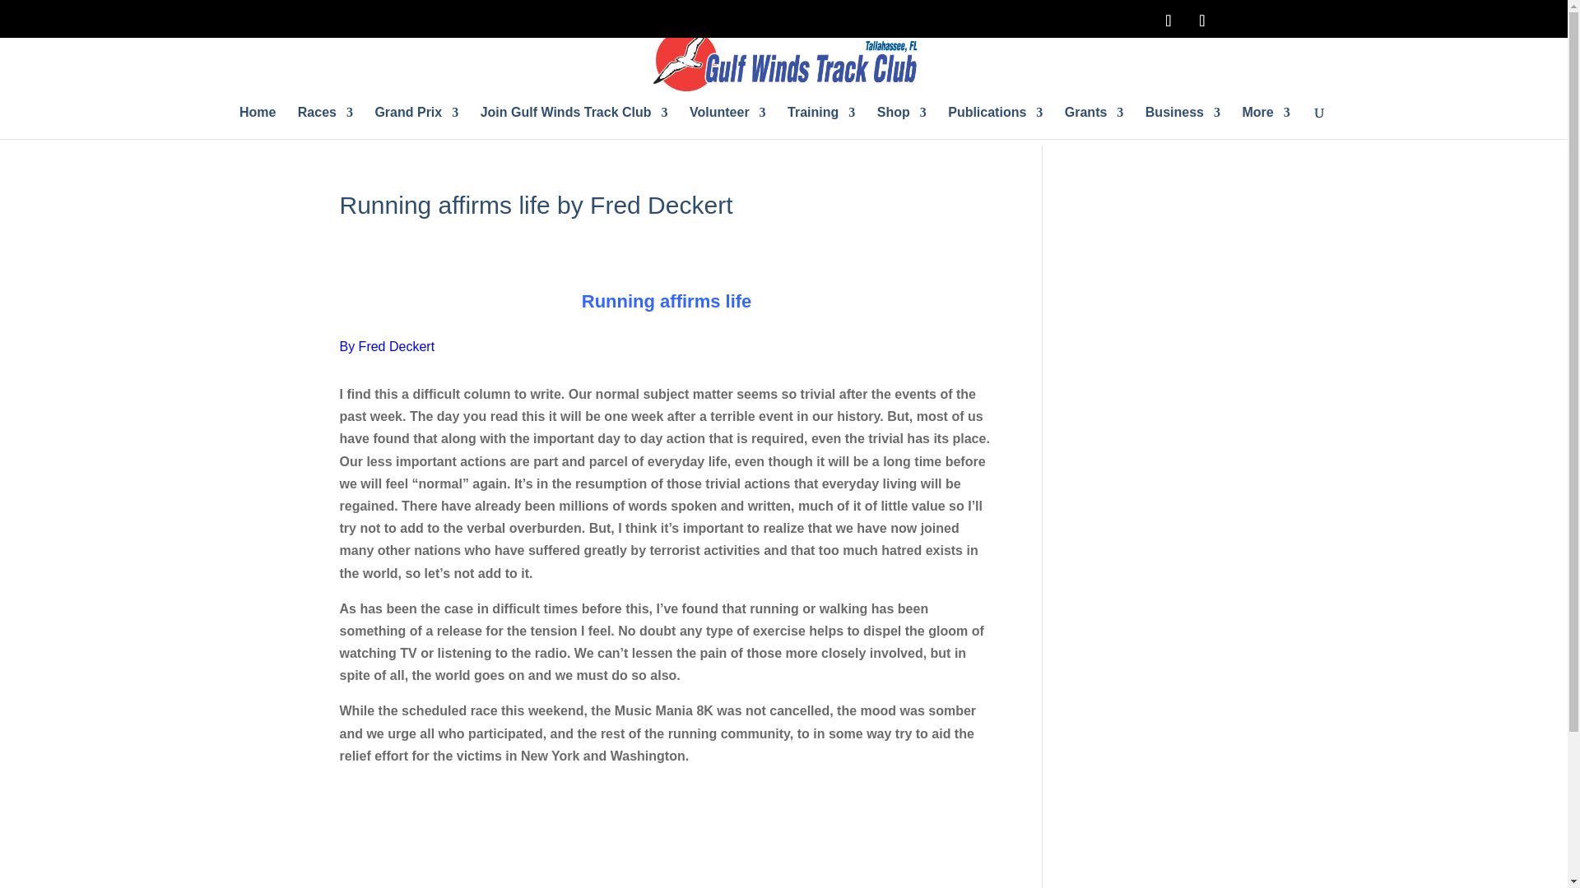 The image size is (1580, 888). What do you see at coordinates (727, 118) in the screenshot?
I see `Volunteer` at bounding box center [727, 118].